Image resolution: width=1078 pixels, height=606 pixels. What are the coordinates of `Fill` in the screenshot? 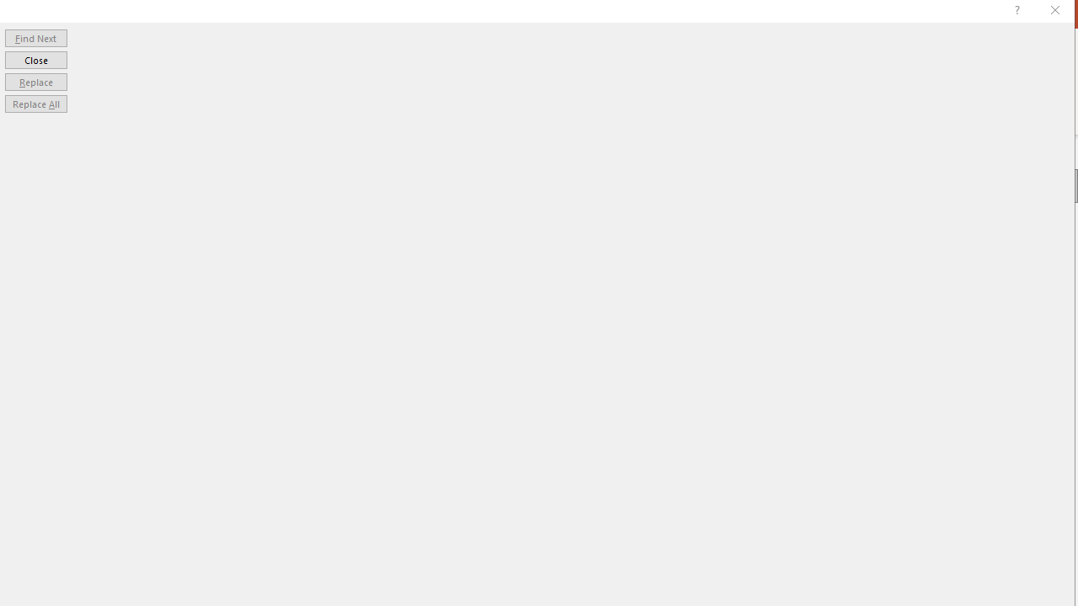 It's located at (831, 189).